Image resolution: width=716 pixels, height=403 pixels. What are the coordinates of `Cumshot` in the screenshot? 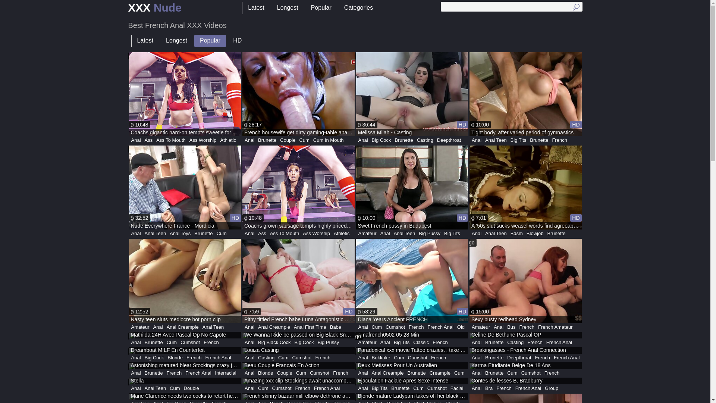 It's located at (302, 358).